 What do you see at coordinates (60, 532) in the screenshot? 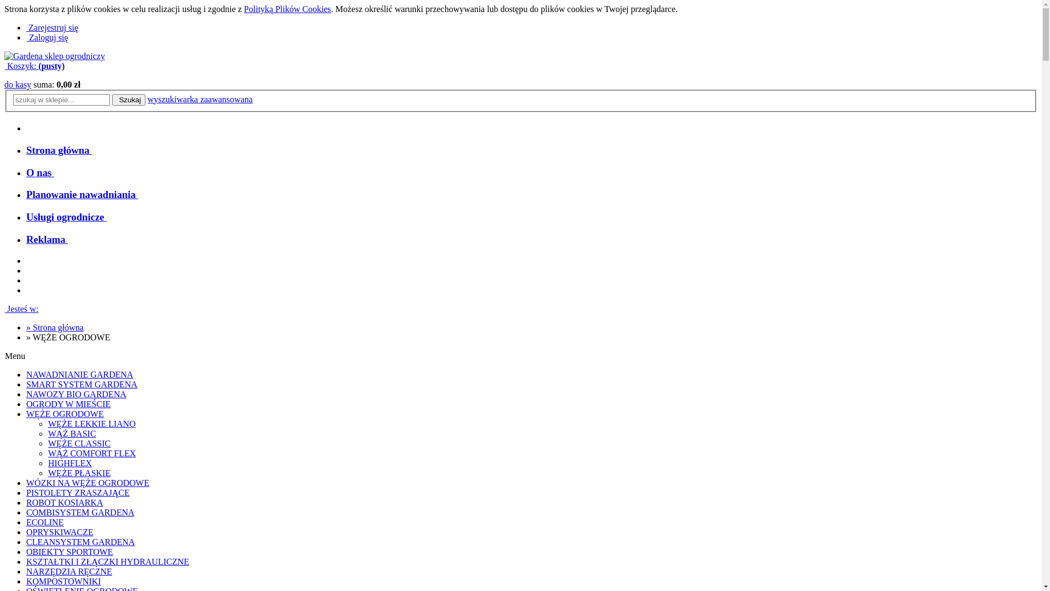
I see `OPRYSKIWACZE` at bounding box center [60, 532].